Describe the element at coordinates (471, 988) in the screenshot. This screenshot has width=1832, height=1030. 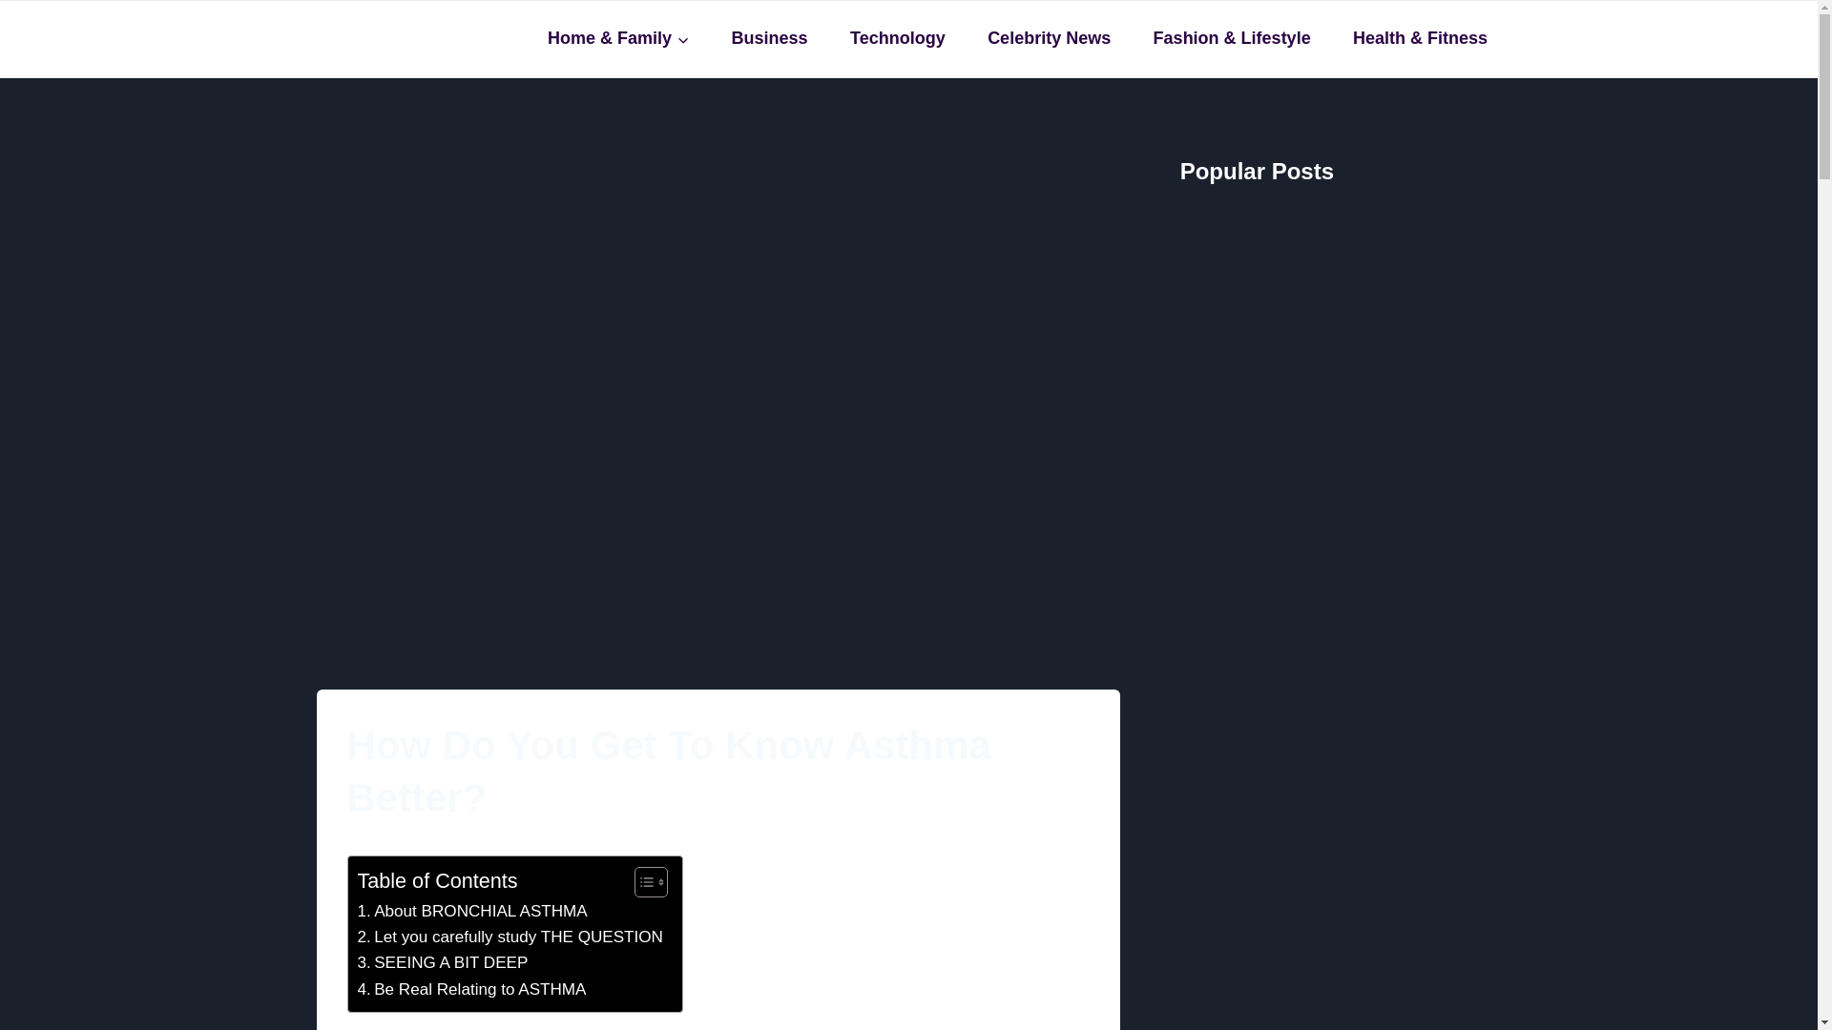
I see `Be Real Relating to ASTHMA` at that location.